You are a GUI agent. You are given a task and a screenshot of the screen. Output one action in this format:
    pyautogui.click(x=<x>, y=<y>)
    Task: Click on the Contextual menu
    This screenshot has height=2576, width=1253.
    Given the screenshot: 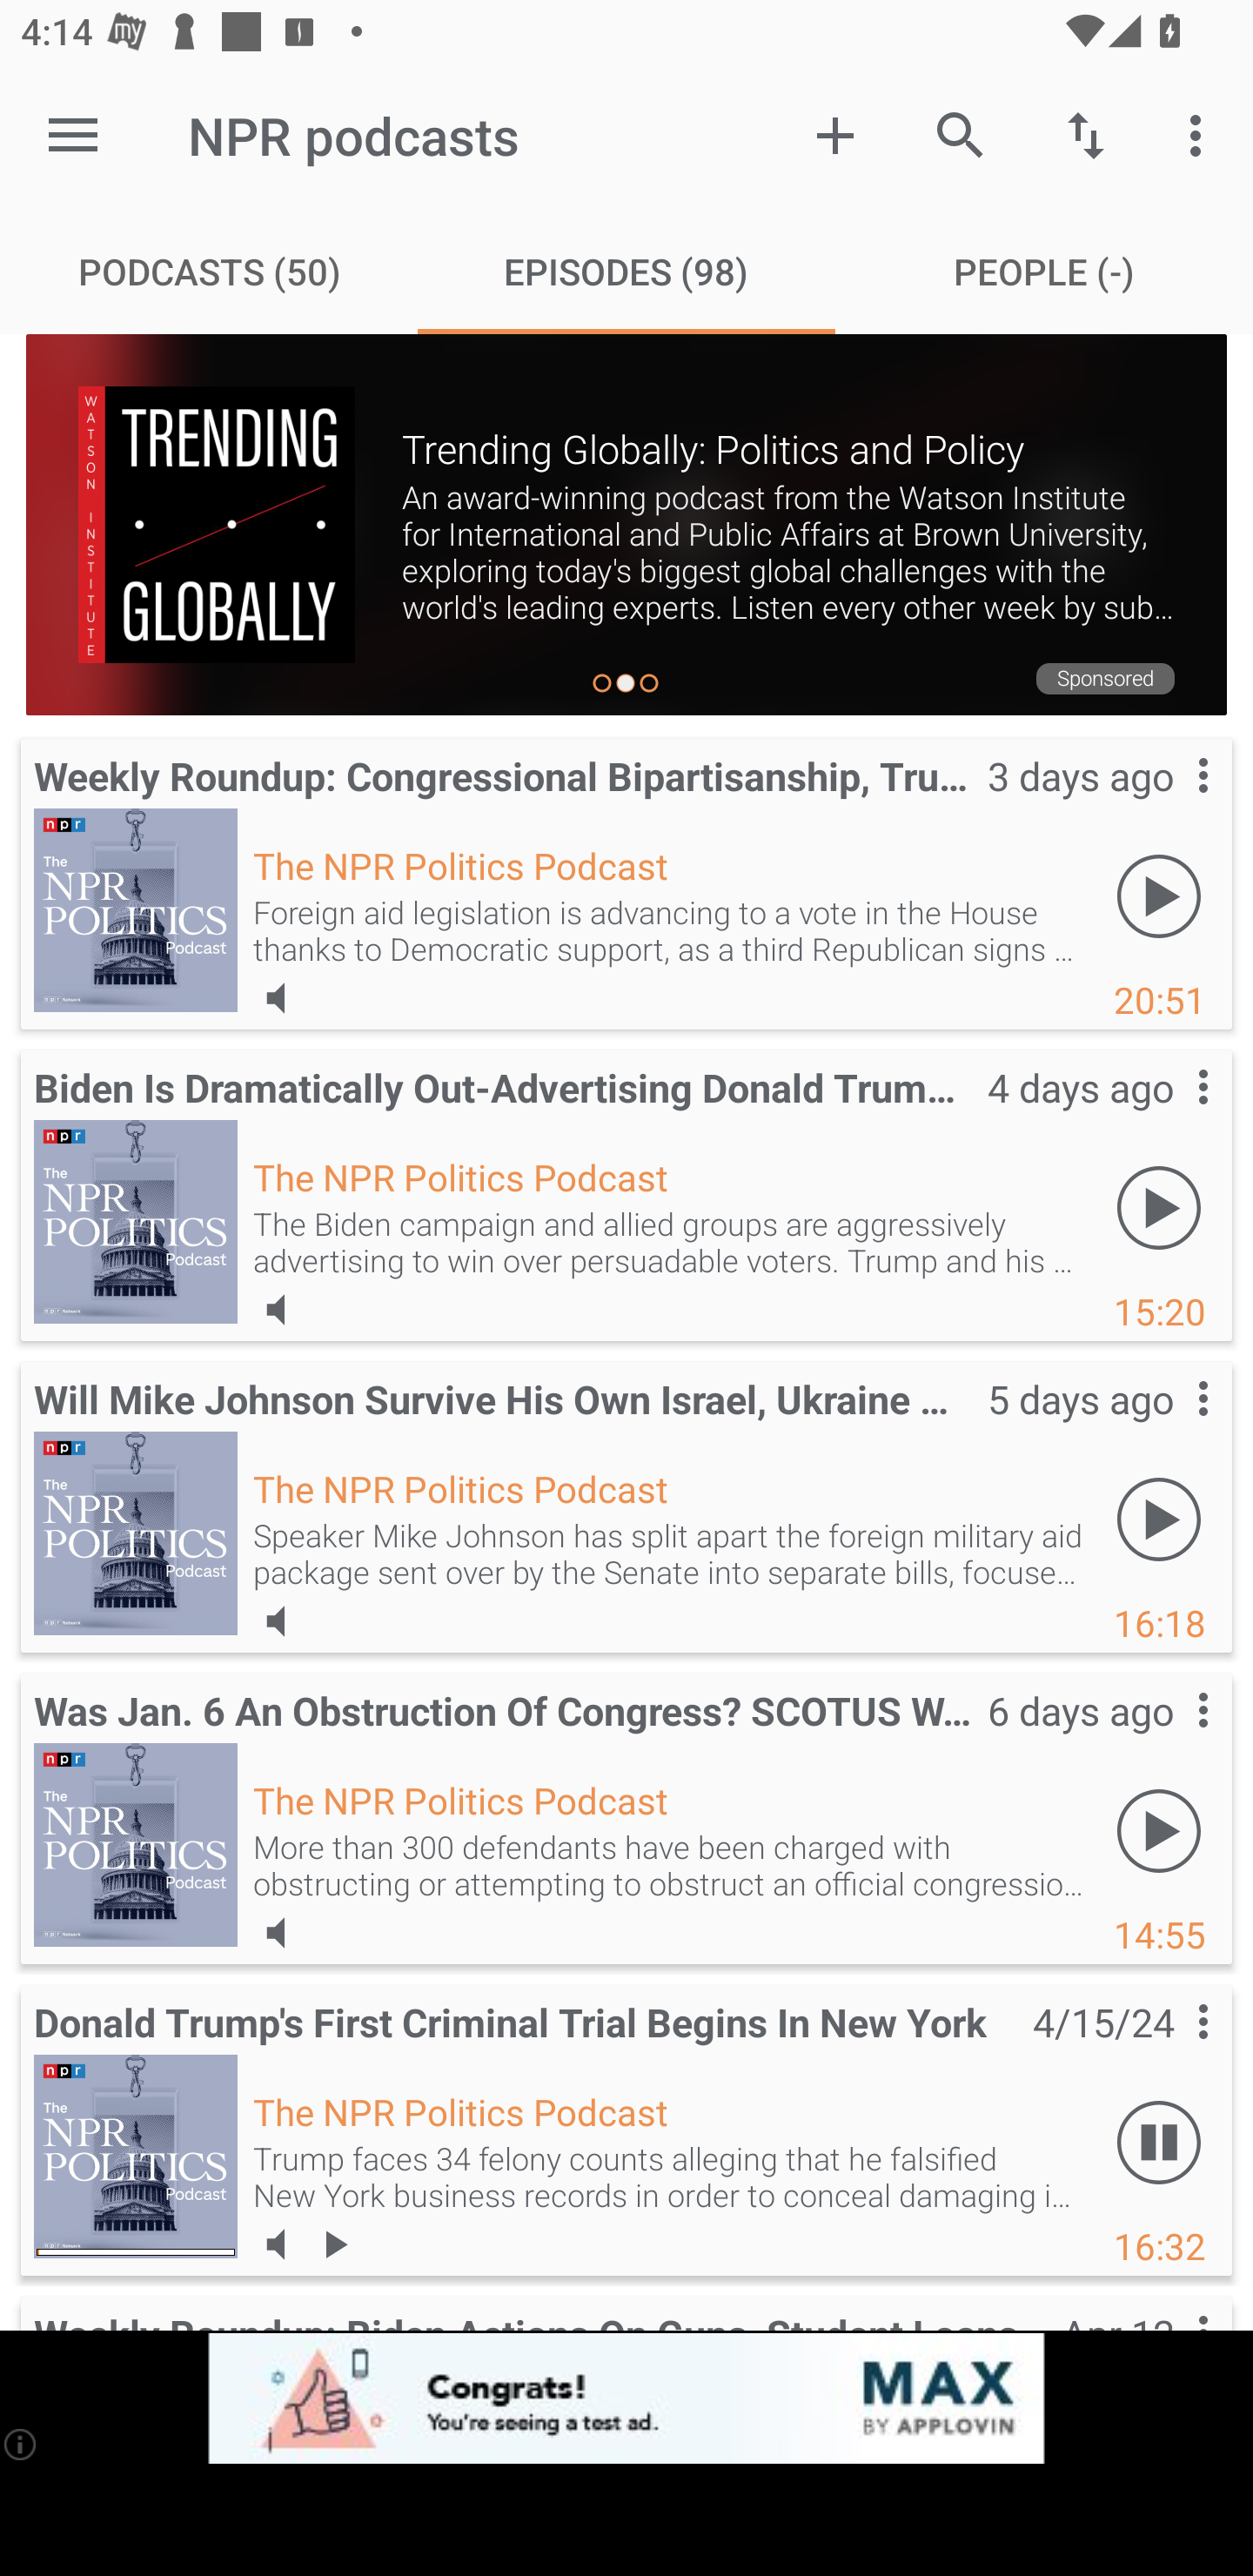 What is the action you would take?
    pyautogui.click(x=1169, y=804)
    